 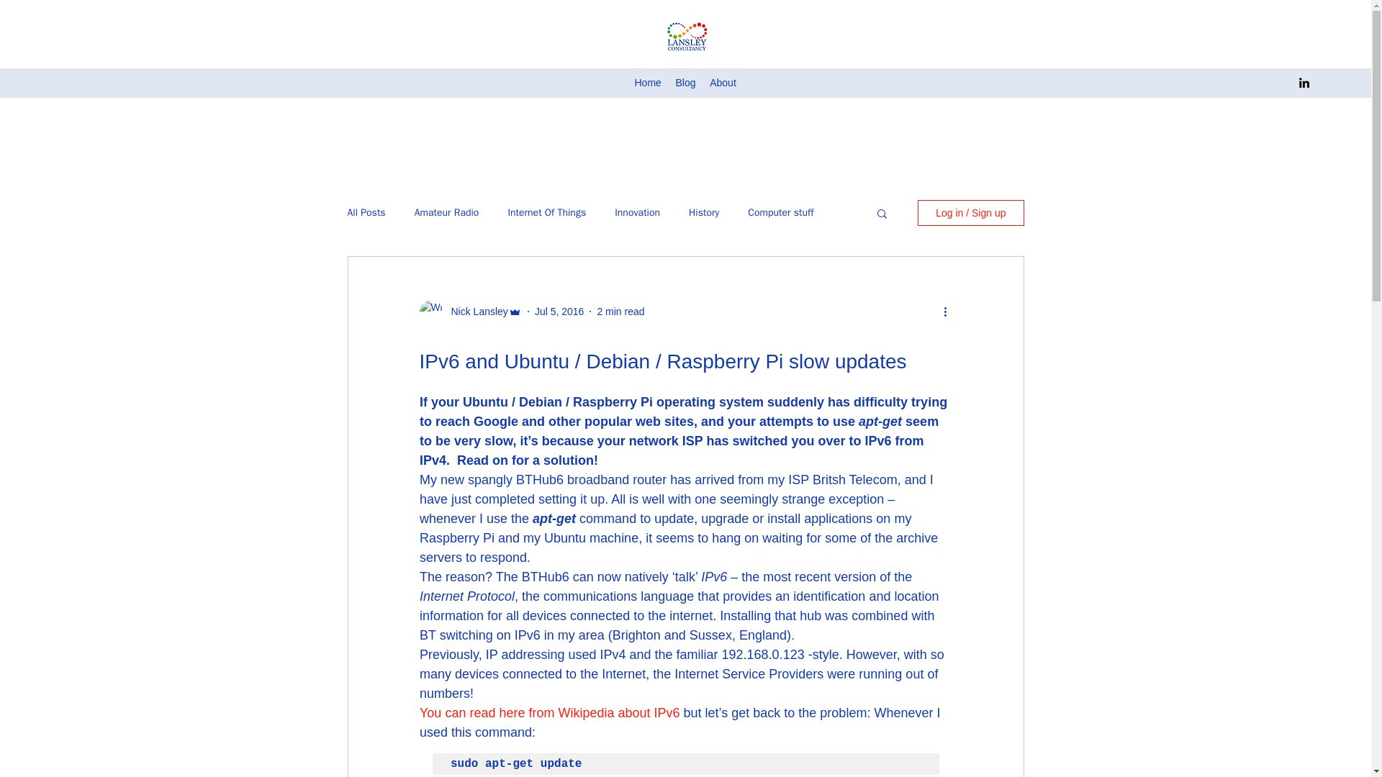 What do you see at coordinates (546, 213) in the screenshot?
I see `Internet Of Things` at bounding box center [546, 213].